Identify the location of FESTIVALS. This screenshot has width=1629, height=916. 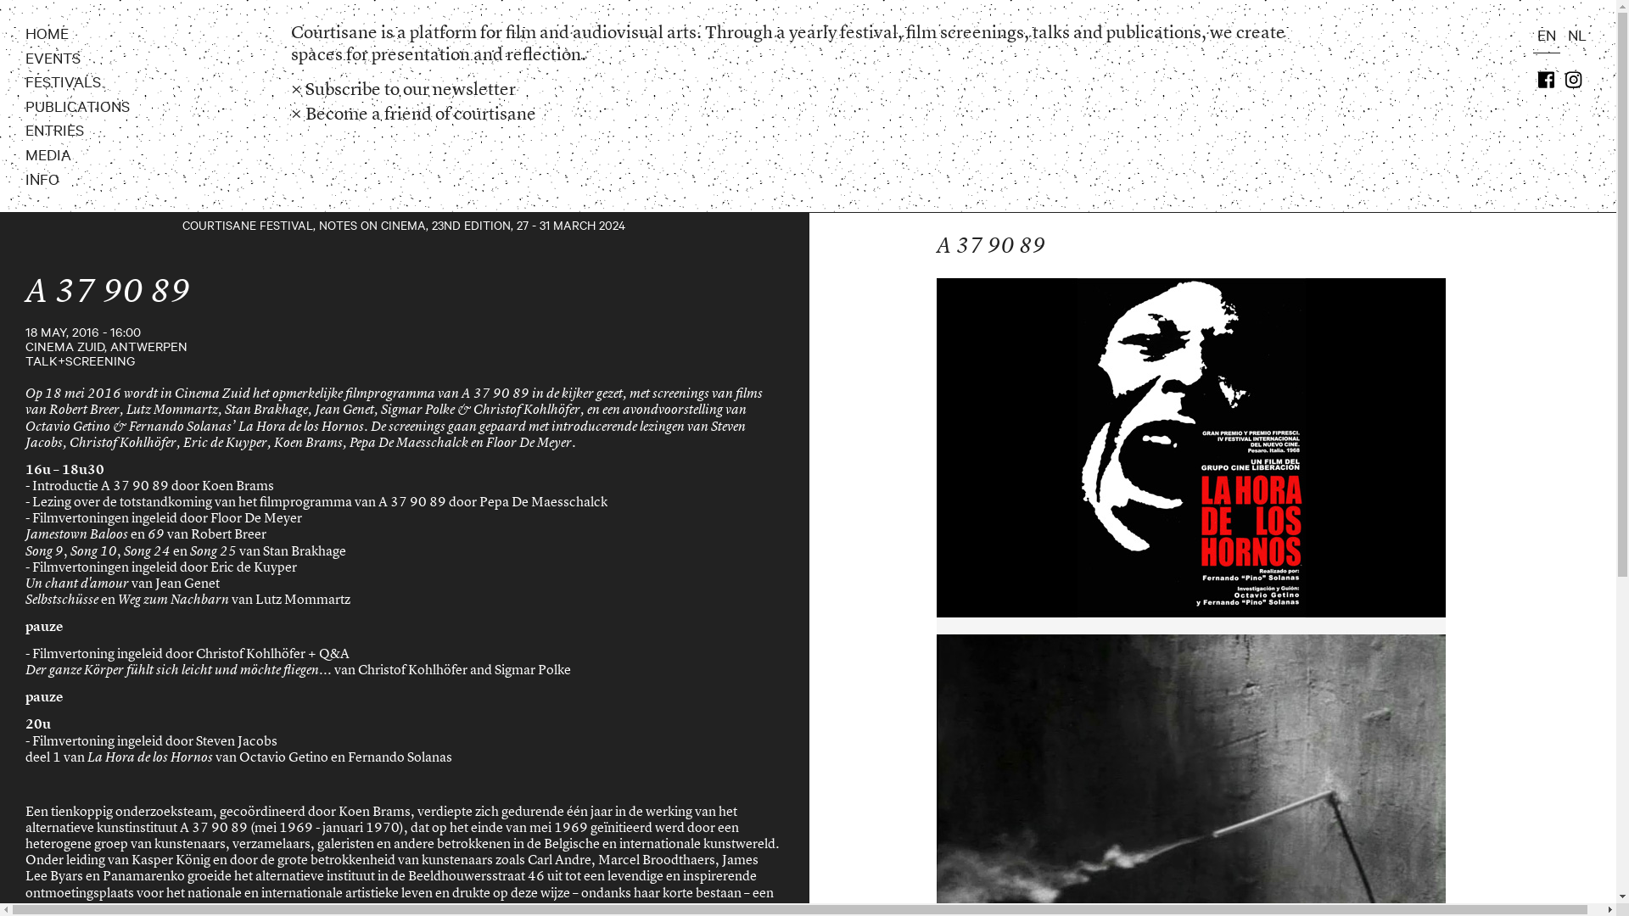
(63, 81).